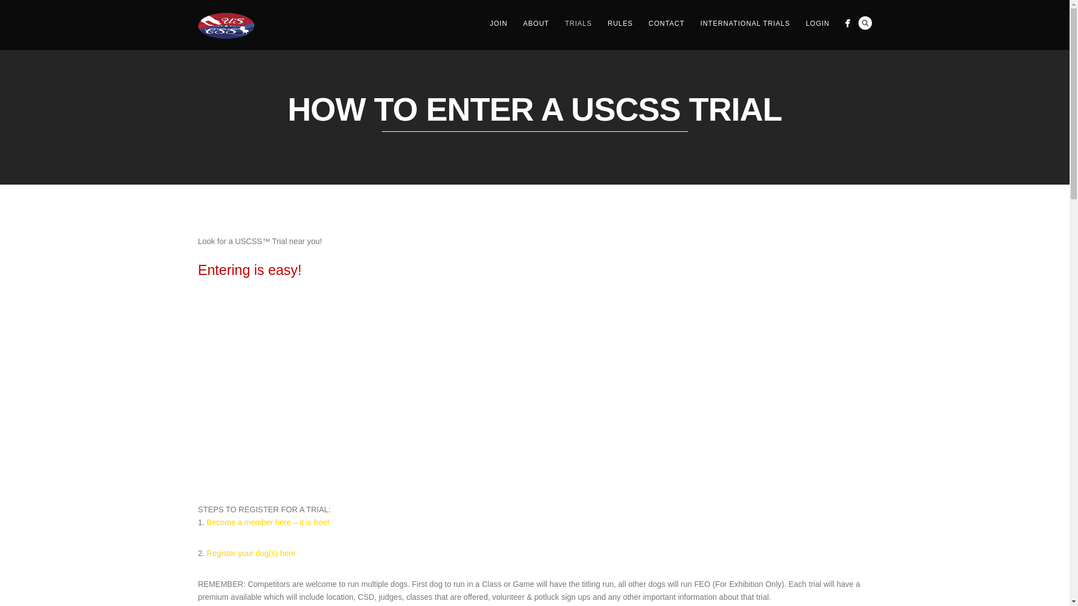 This screenshot has height=606, width=1078. What do you see at coordinates (666, 24) in the screenshot?
I see `CONTACT` at bounding box center [666, 24].